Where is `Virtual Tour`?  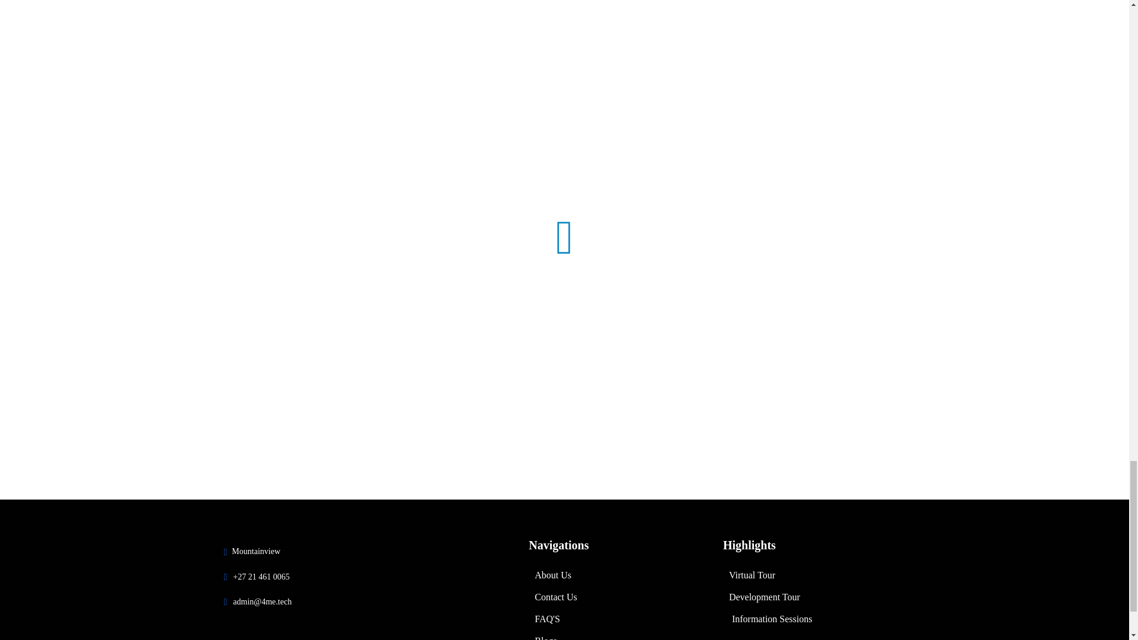 Virtual Tour is located at coordinates (814, 575).